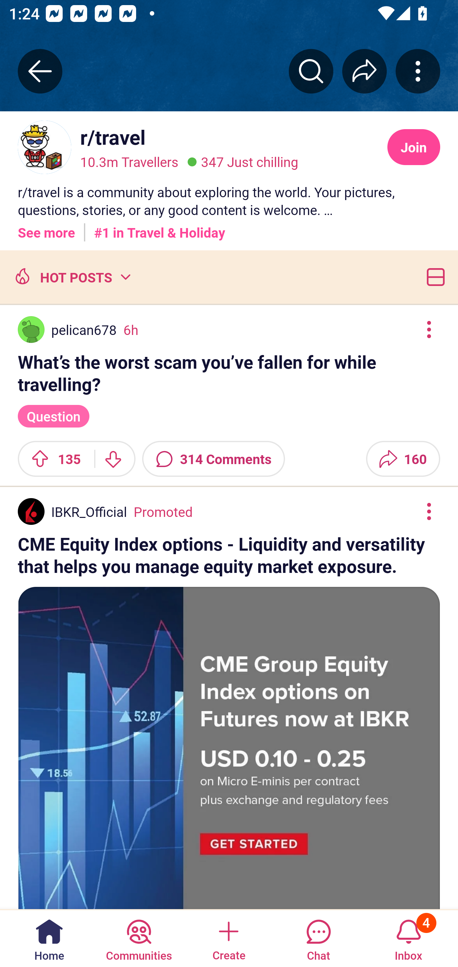  What do you see at coordinates (53, 415) in the screenshot?
I see `Question` at bounding box center [53, 415].